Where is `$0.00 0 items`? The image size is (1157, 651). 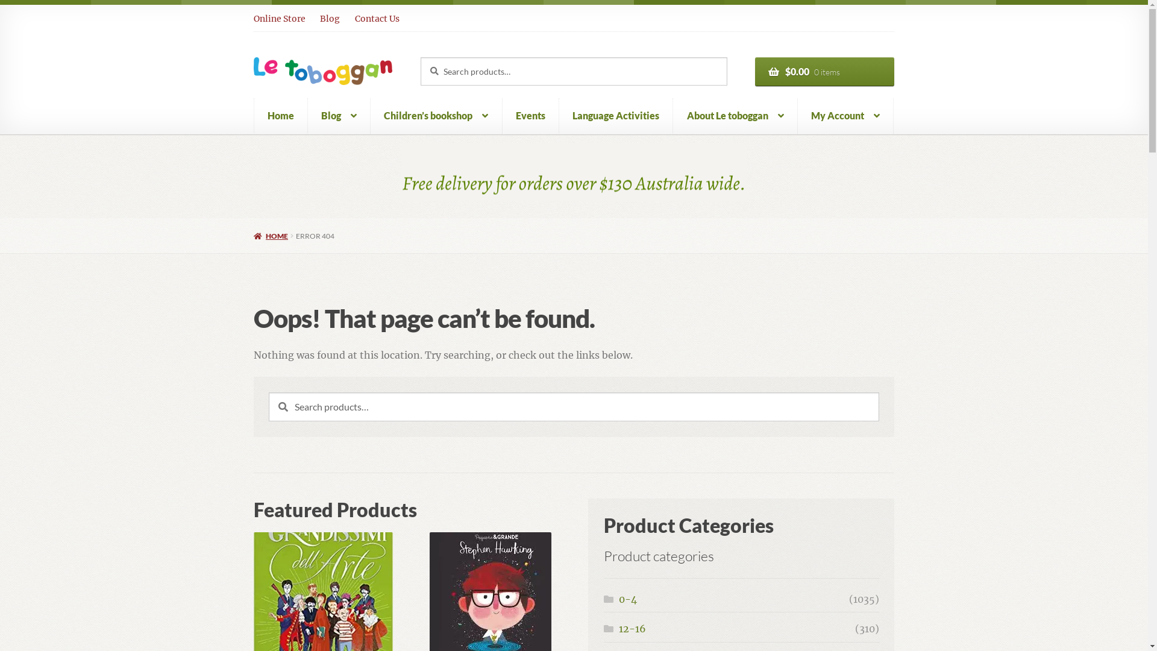
$0.00 0 items is located at coordinates (824, 72).